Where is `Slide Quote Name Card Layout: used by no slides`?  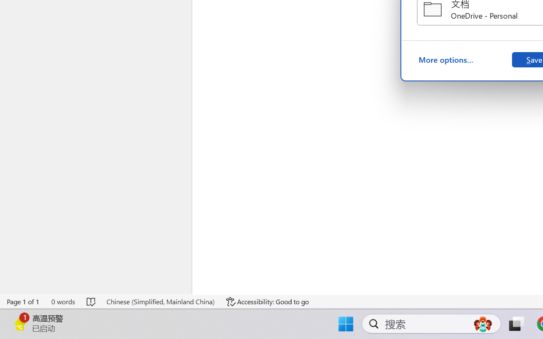 Slide Quote Name Card Layout: used by no slides is located at coordinates (90, 44).